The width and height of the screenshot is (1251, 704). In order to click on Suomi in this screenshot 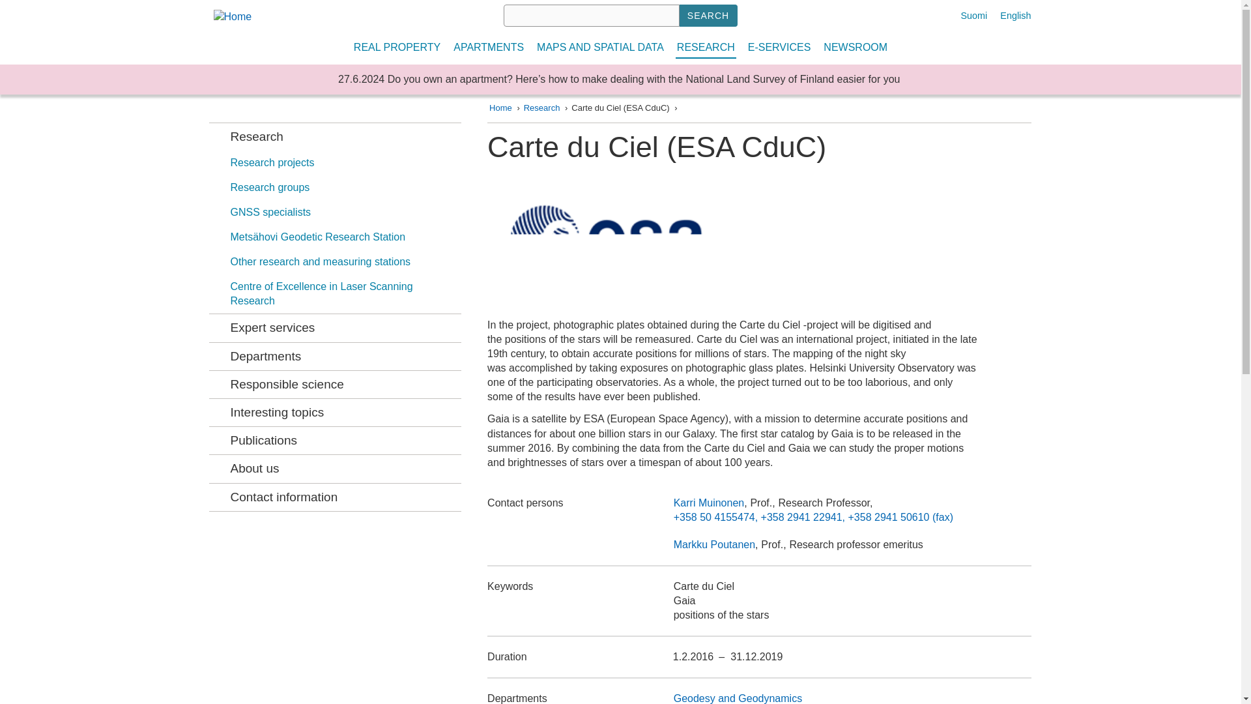, I will do `click(974, 16)`.